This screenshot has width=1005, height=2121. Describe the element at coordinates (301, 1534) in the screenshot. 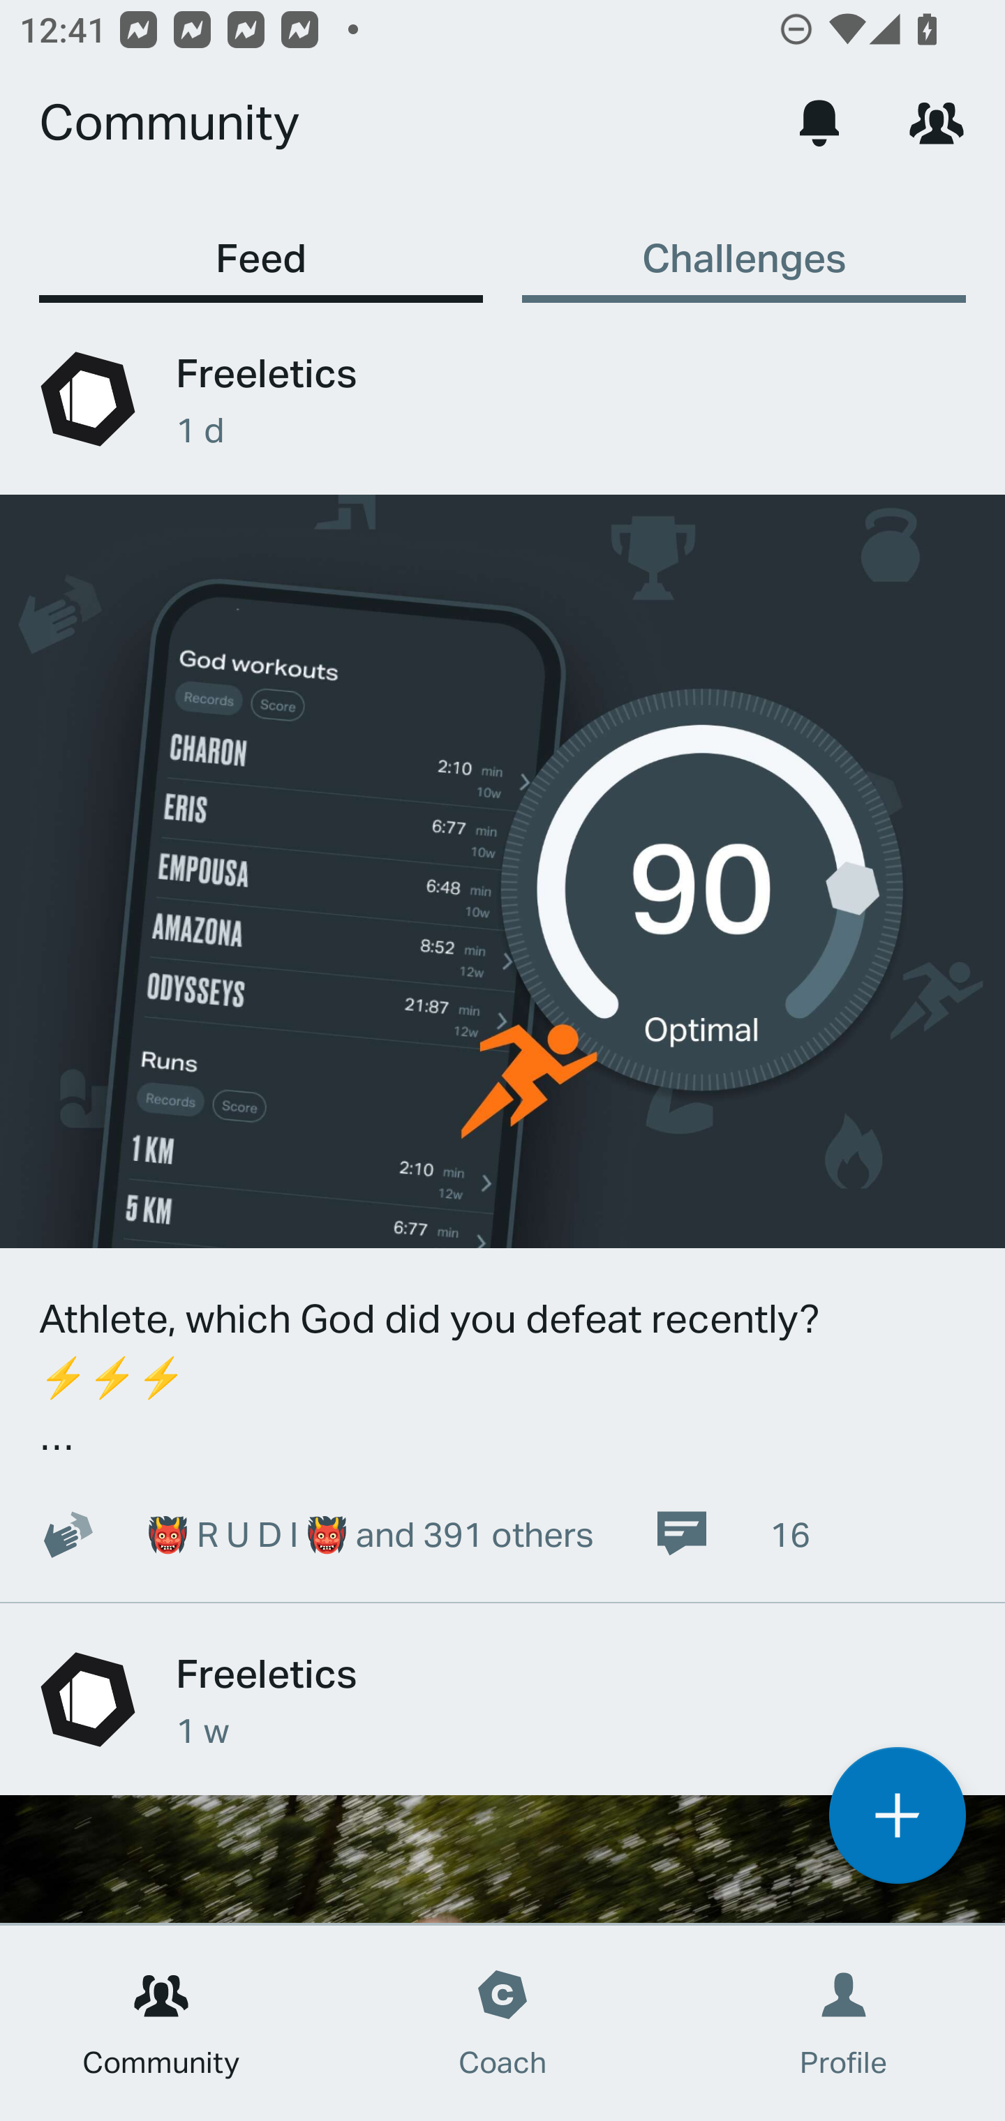

I see `👹 R U D I 👹 and 391 others` at that location.